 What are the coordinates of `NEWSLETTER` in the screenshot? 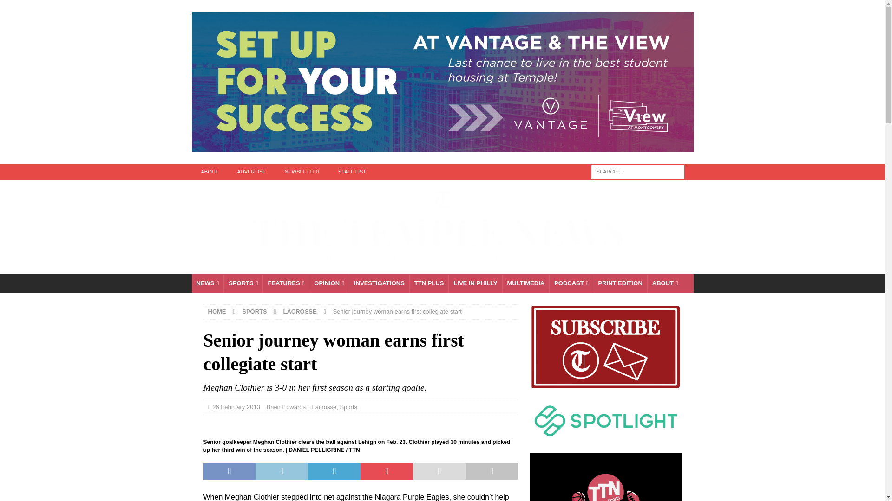 It's located at (302, 172).